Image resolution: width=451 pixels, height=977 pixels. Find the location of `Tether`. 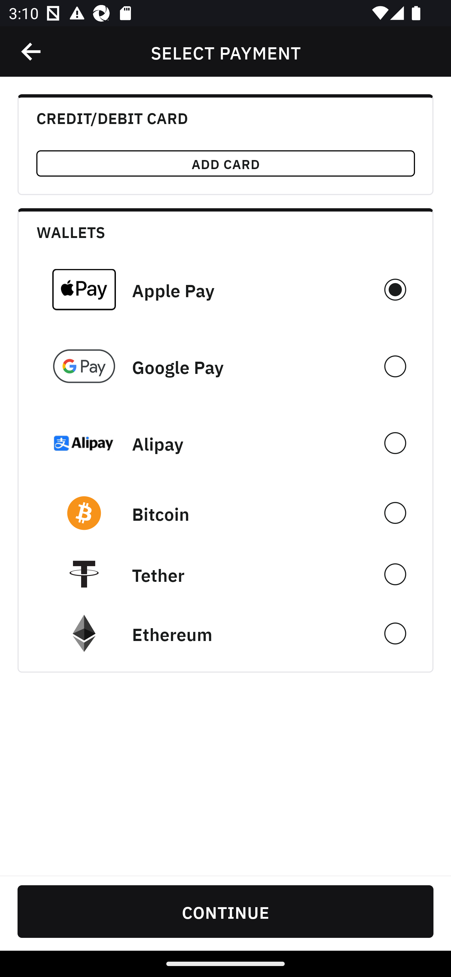

Tether is located at coordinates (225, 574).